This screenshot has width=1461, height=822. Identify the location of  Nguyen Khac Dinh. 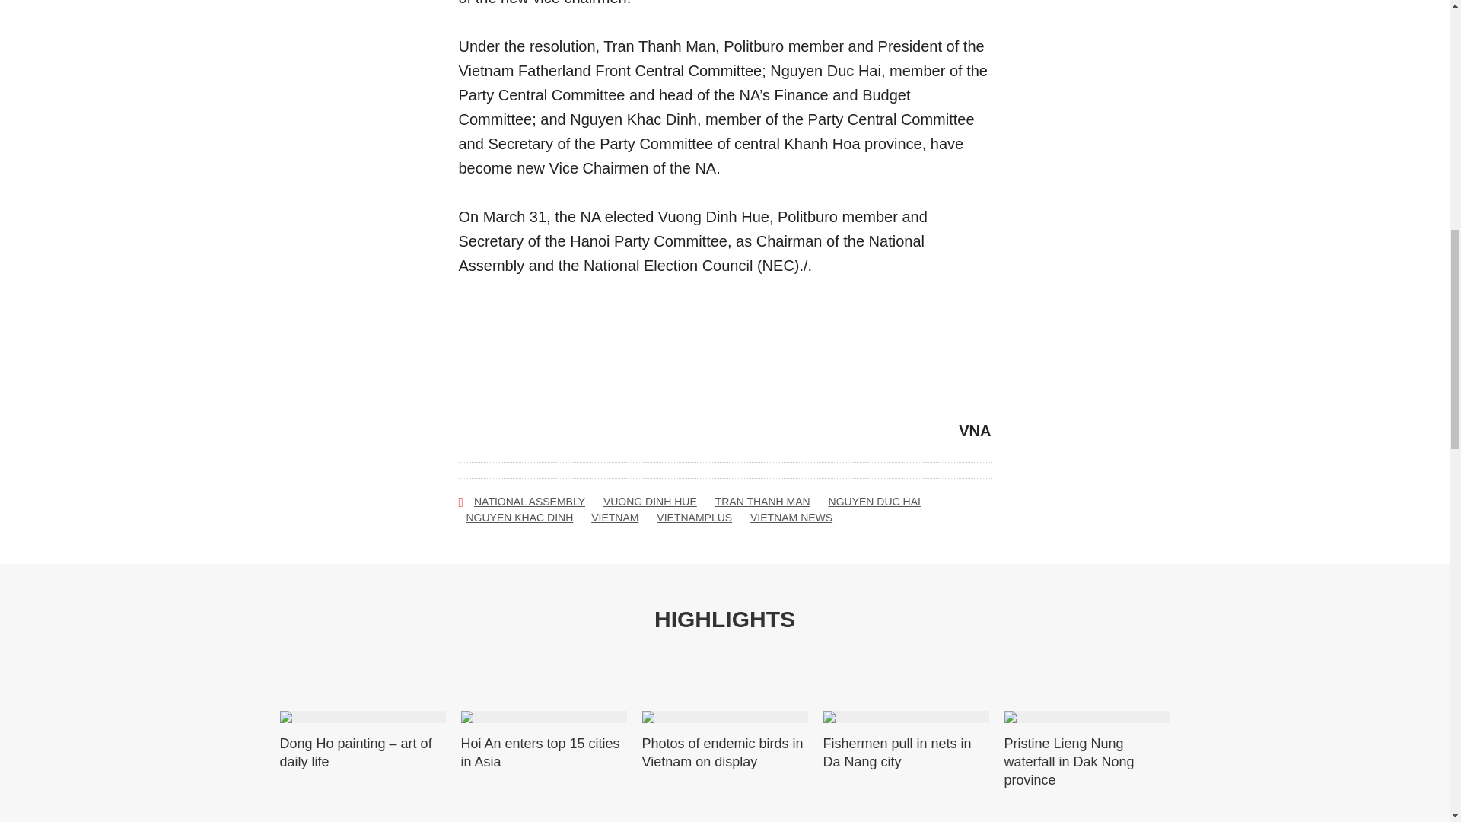
(519, 518).